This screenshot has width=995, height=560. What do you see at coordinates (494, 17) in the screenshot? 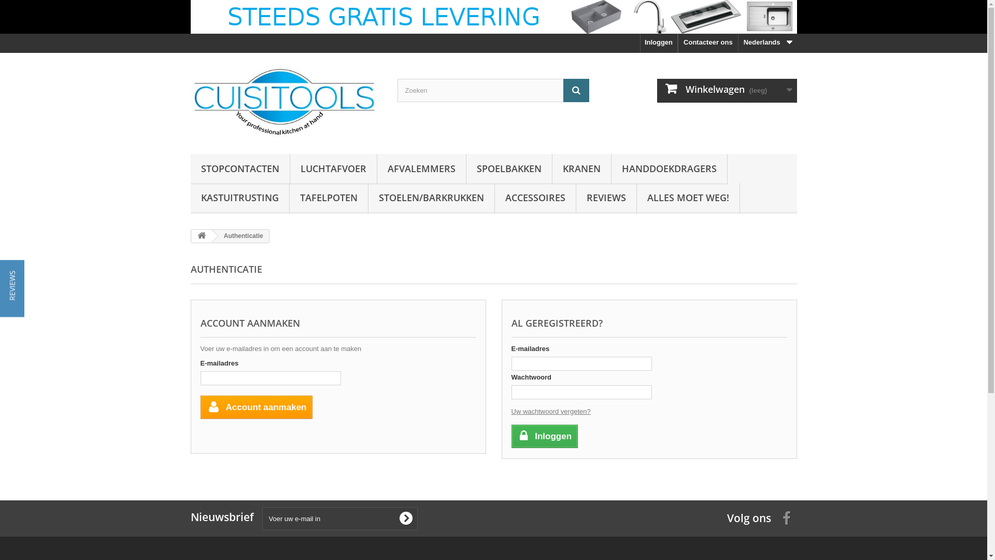
I see `Altijd gratis verzending!` at bounding box center [494, 17].